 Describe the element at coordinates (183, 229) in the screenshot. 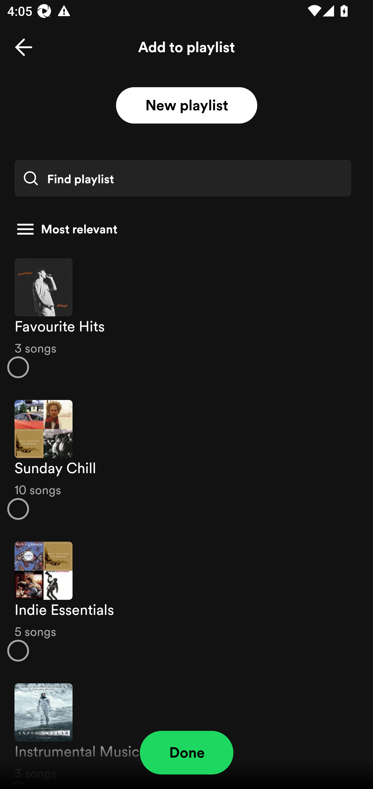

I see `Most relevant` at that location.